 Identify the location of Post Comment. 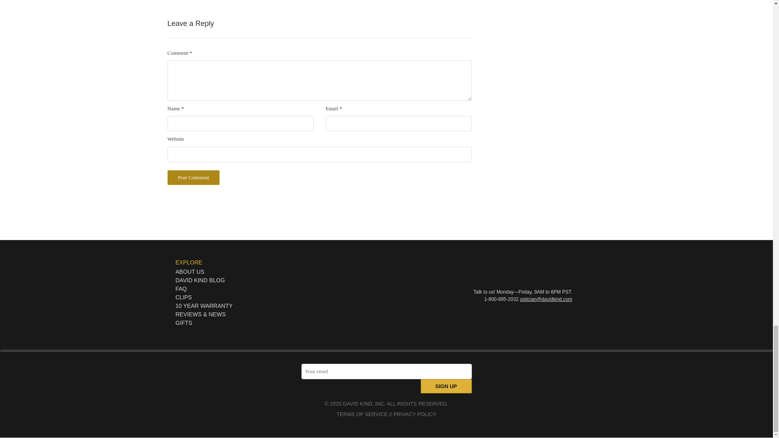
(193, 178).